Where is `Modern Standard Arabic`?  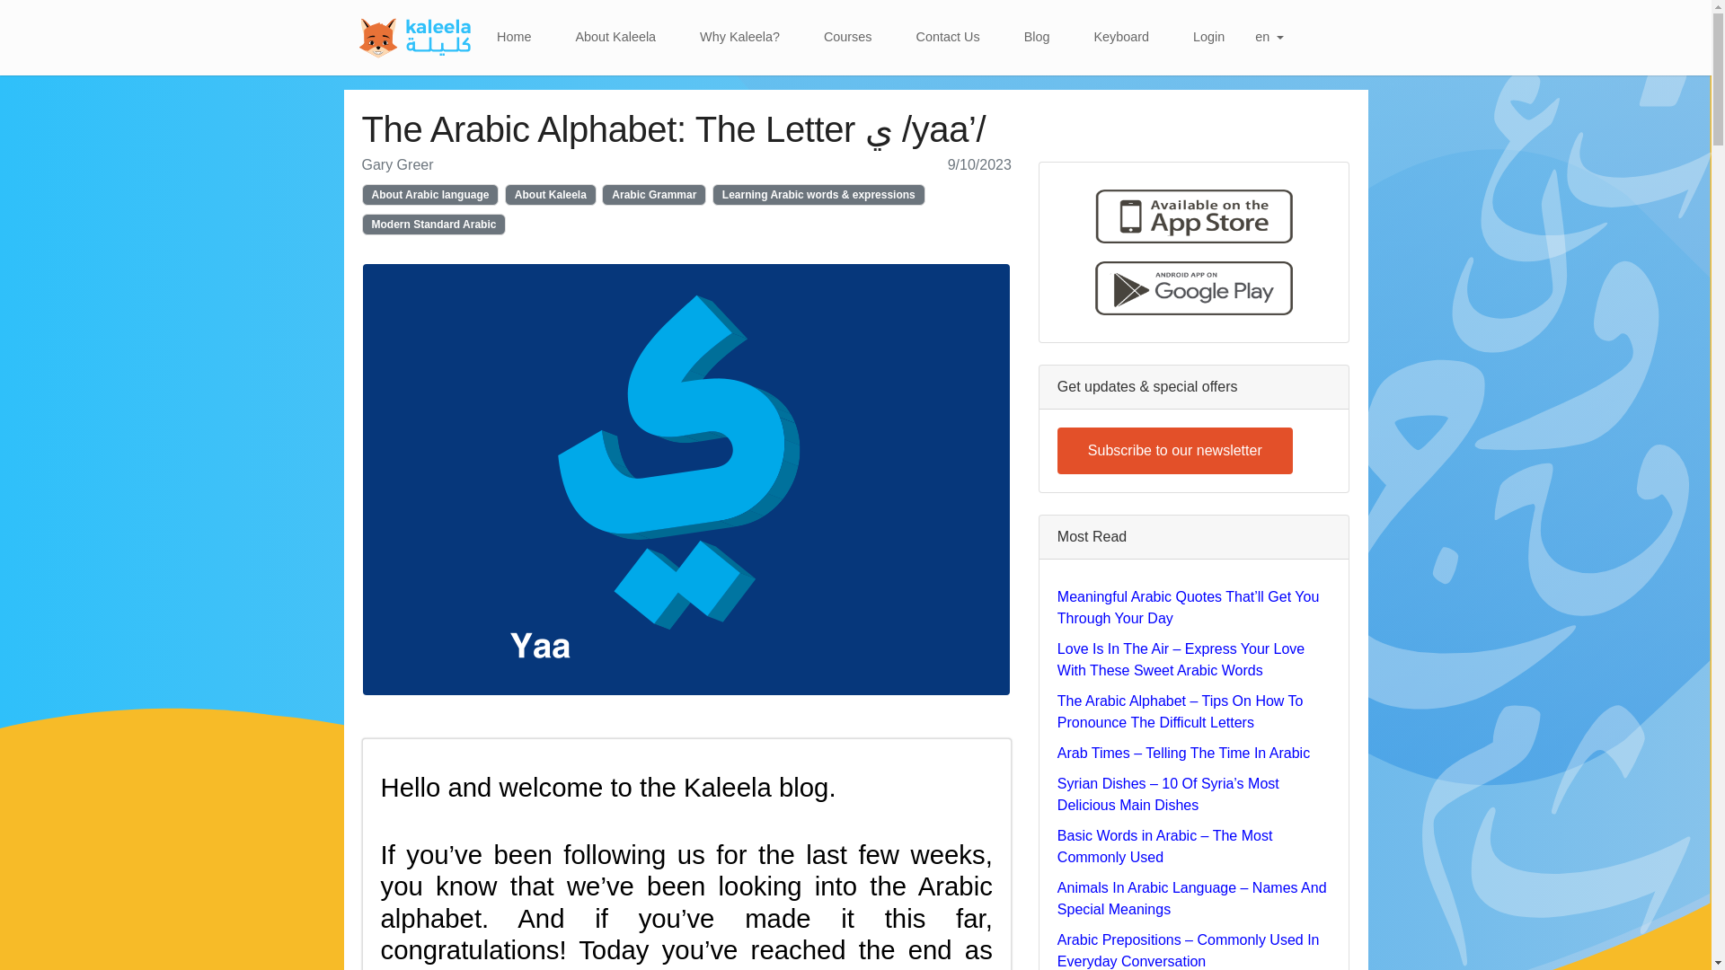 Modern Standard Arabic is located at coordinates (433, 225).